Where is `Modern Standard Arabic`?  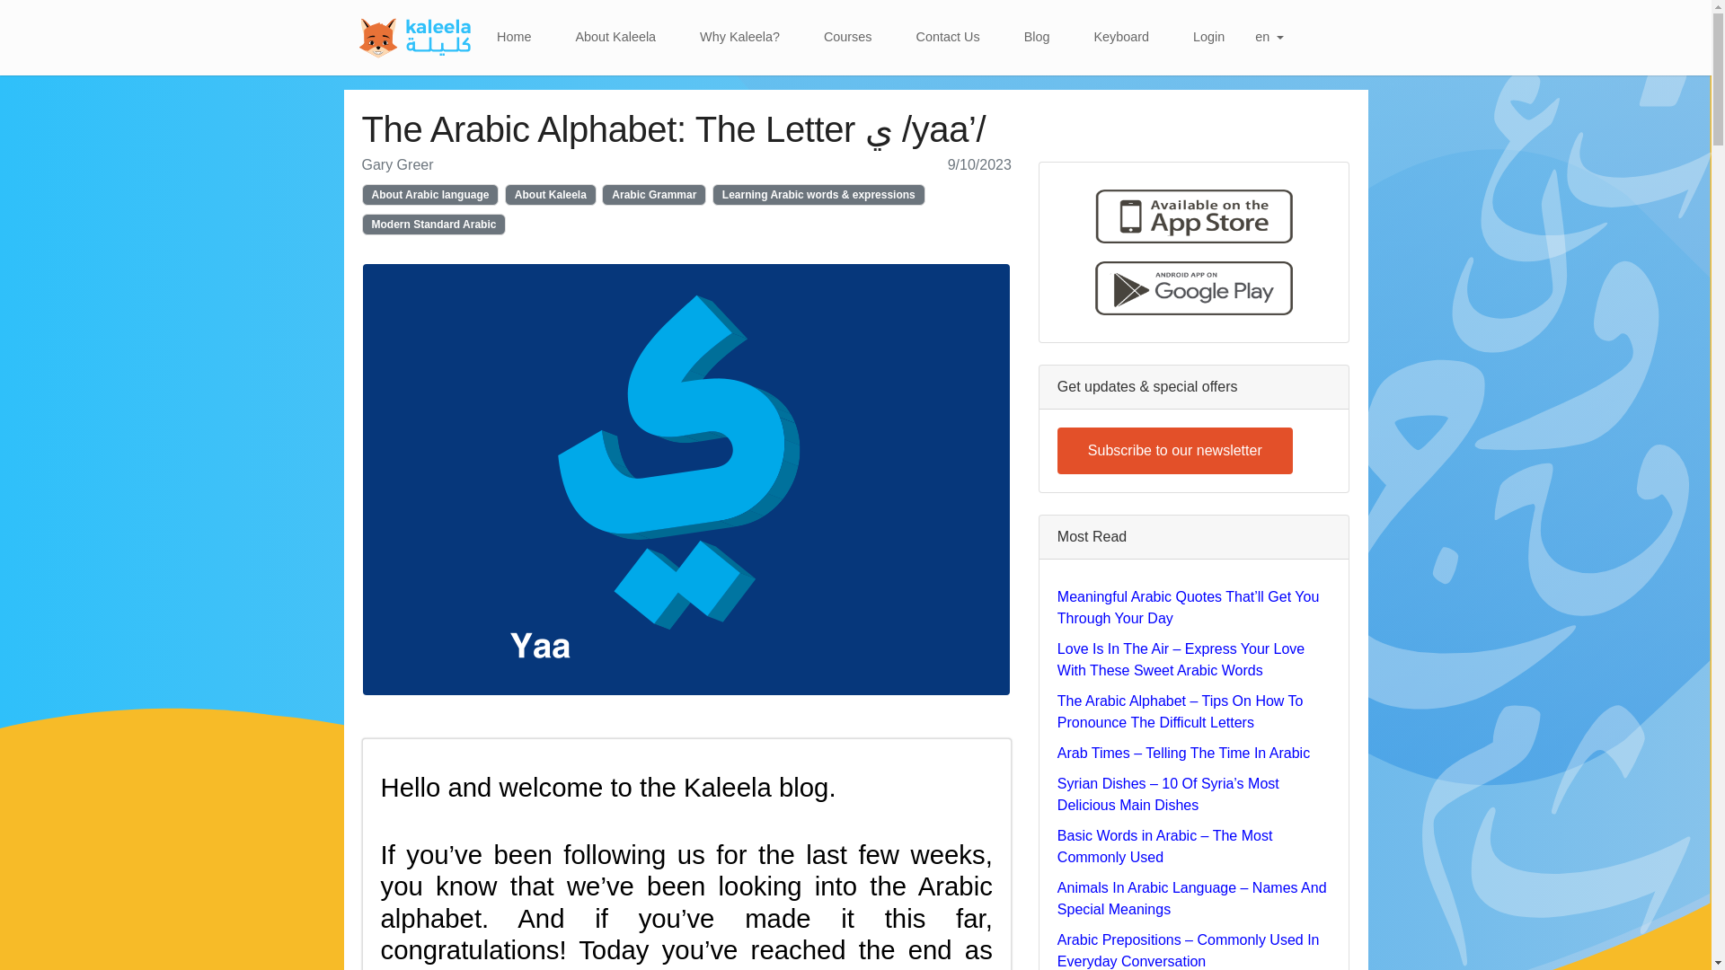 Modern Standard Arabic is located at coordinates (433, 225).